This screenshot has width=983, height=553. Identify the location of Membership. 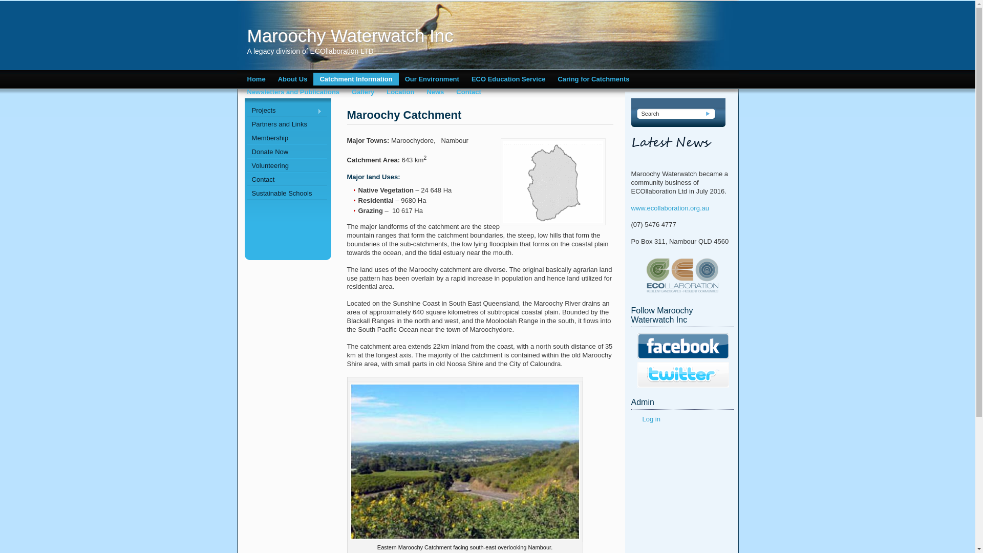
(287, 138).